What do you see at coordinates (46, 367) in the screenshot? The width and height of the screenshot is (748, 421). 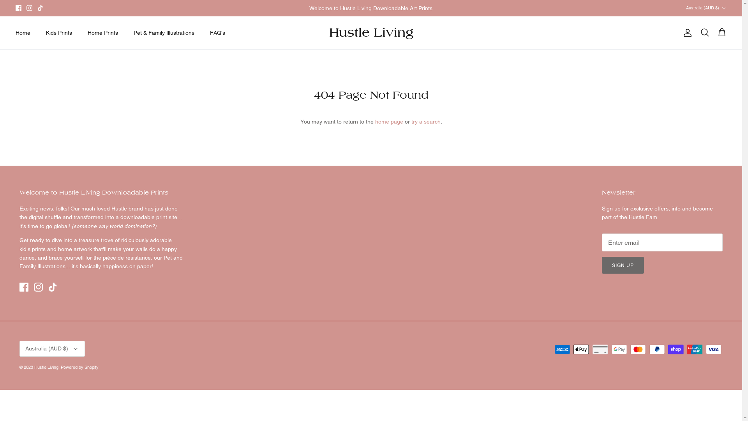 I see `Hustle Living` at bounding box center [46, 367].